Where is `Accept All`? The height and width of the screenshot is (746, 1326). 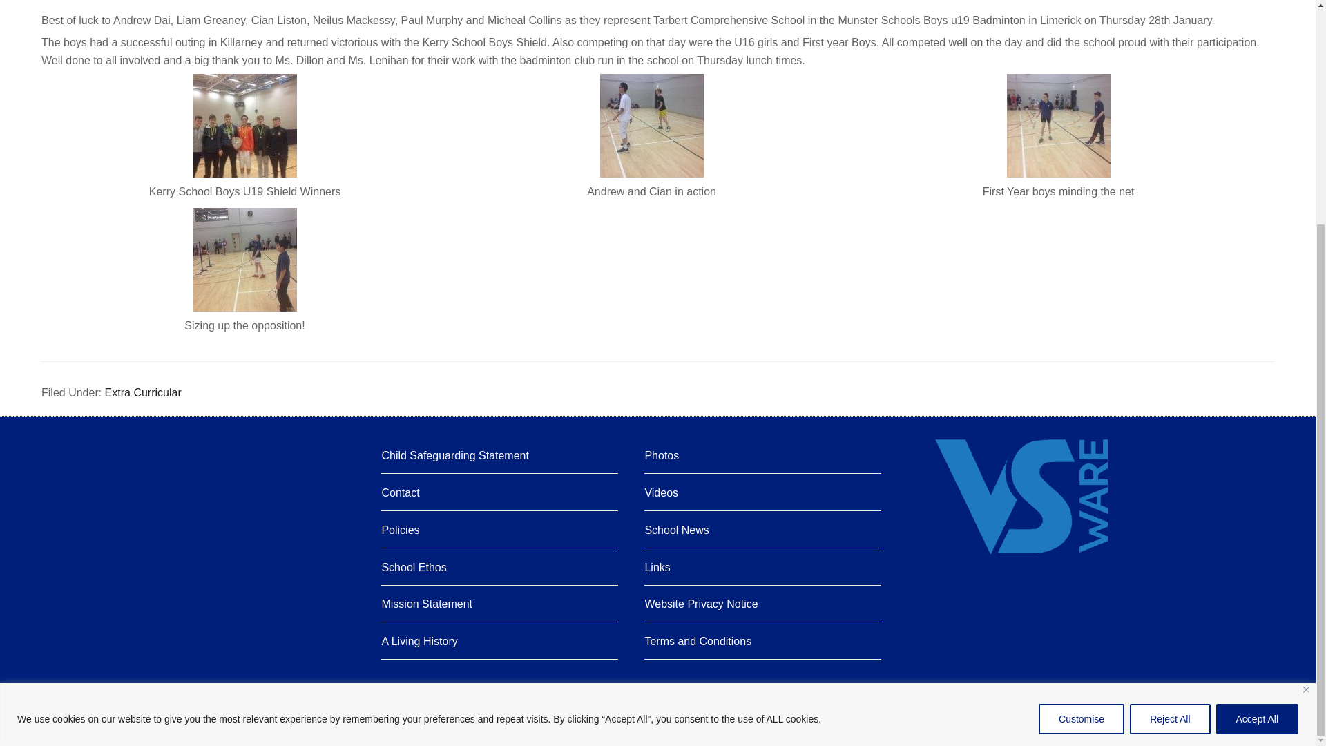
Accept All is located at coordinates (1257, 405).